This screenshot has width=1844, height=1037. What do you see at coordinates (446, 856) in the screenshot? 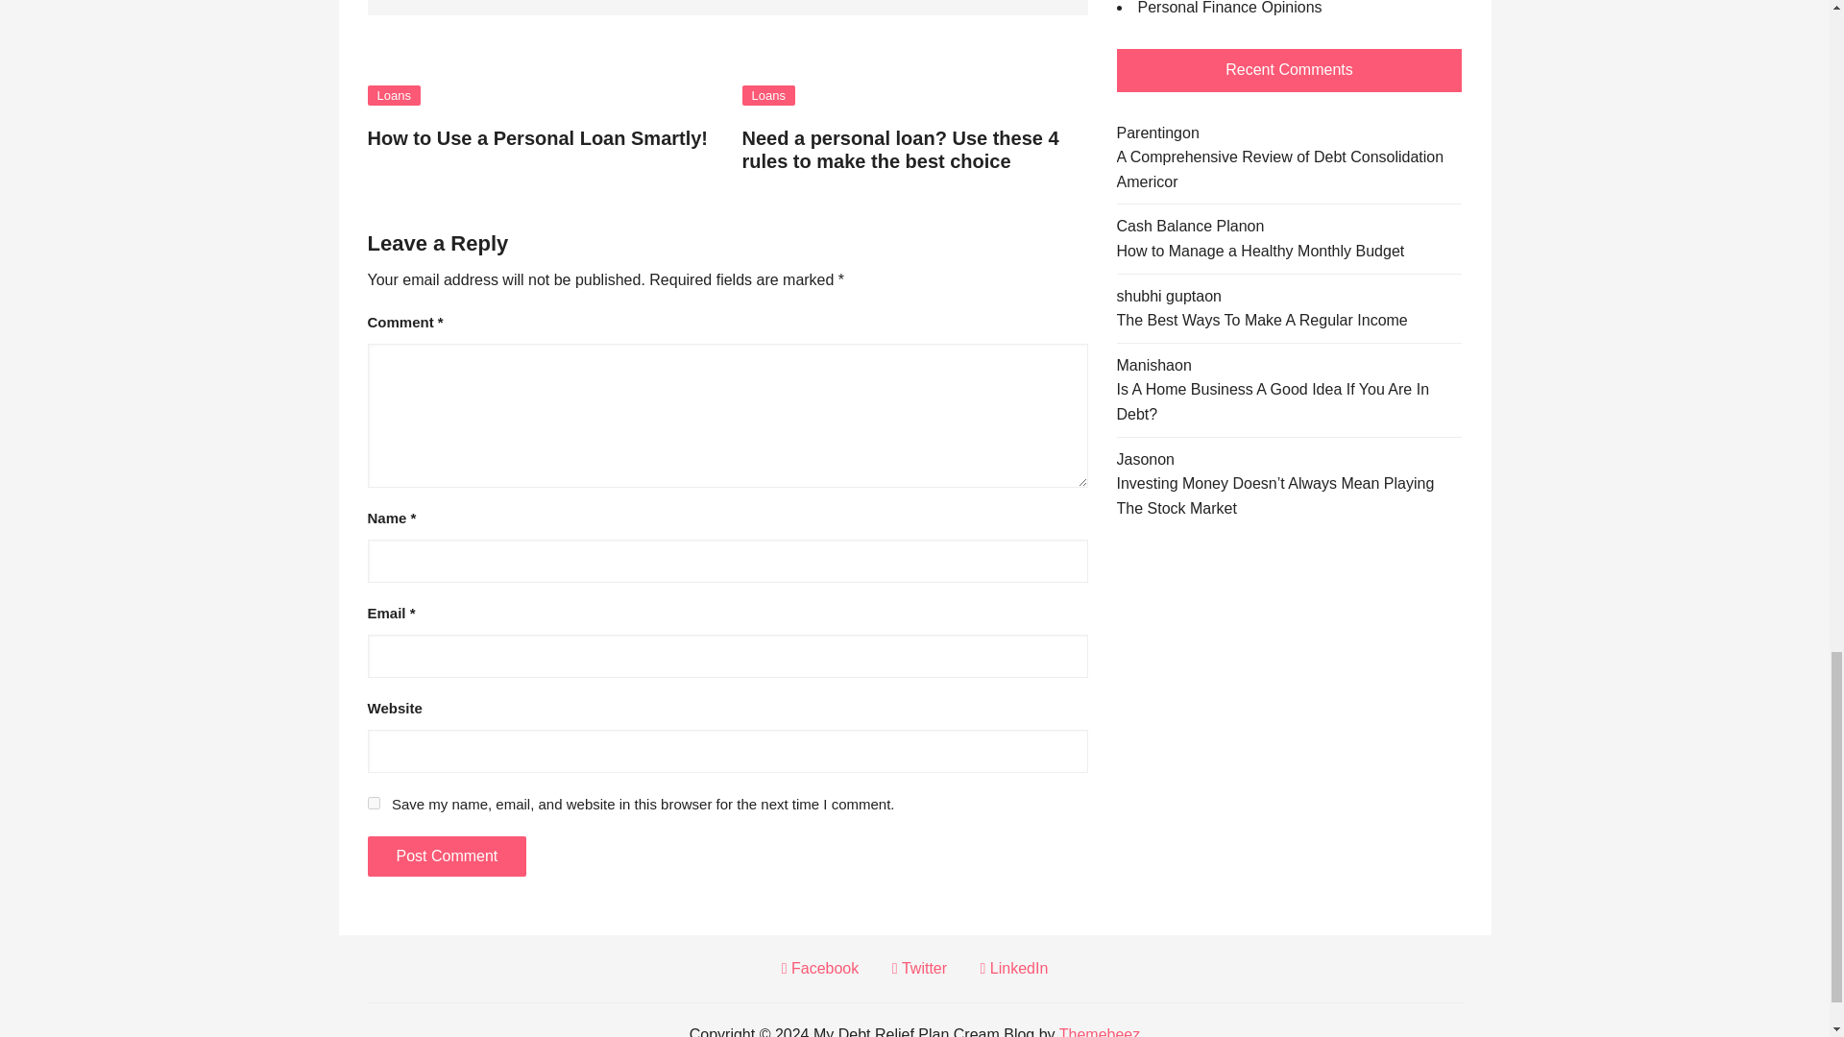
I see `Post Comment` at bounding box center [446, 856].